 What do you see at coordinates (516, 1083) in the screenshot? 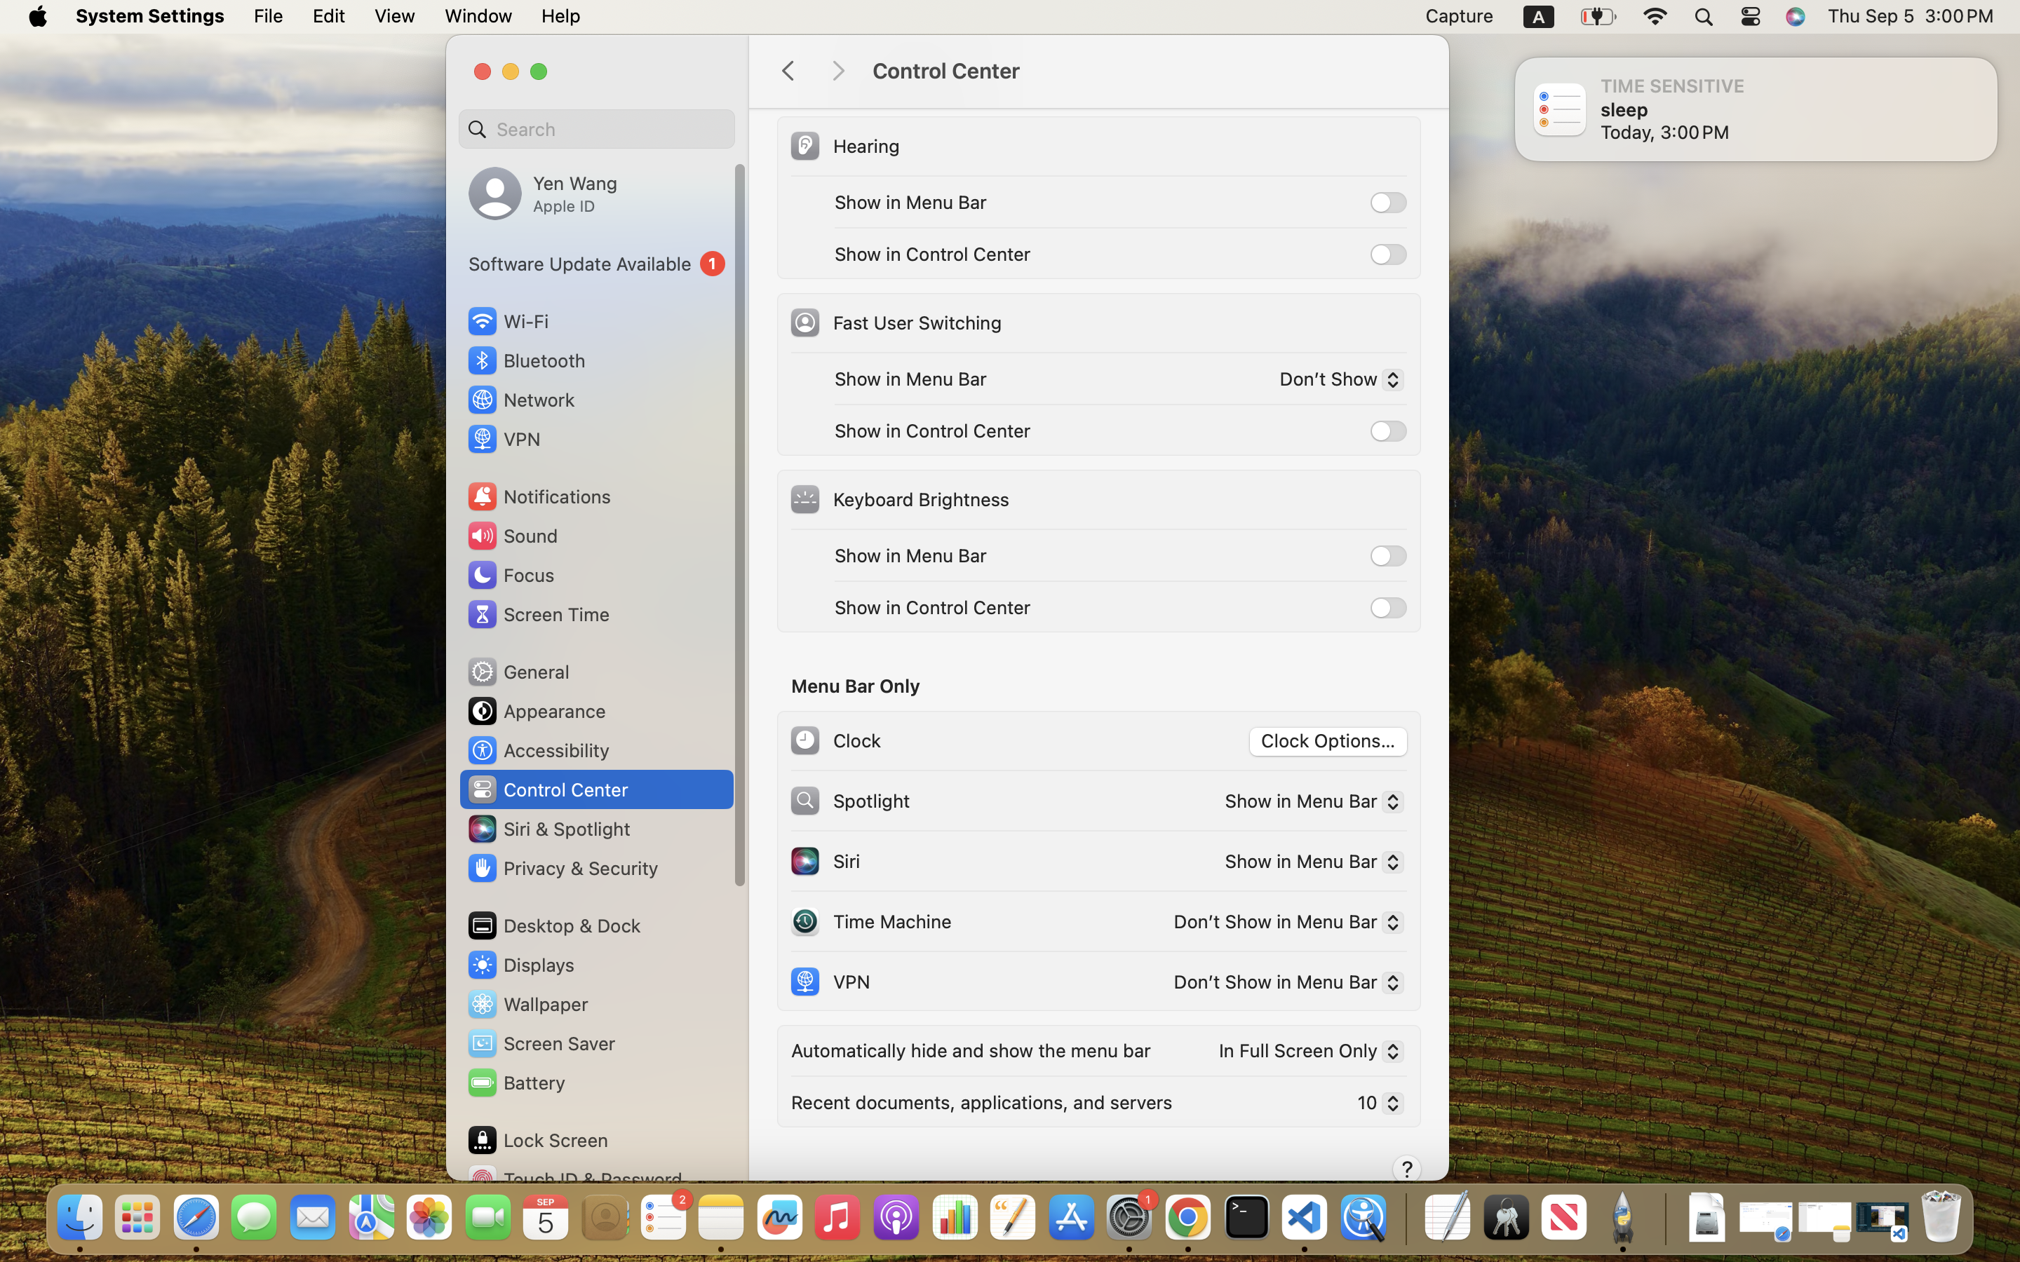
I see `Battery` at bounding box center [516, 1083].